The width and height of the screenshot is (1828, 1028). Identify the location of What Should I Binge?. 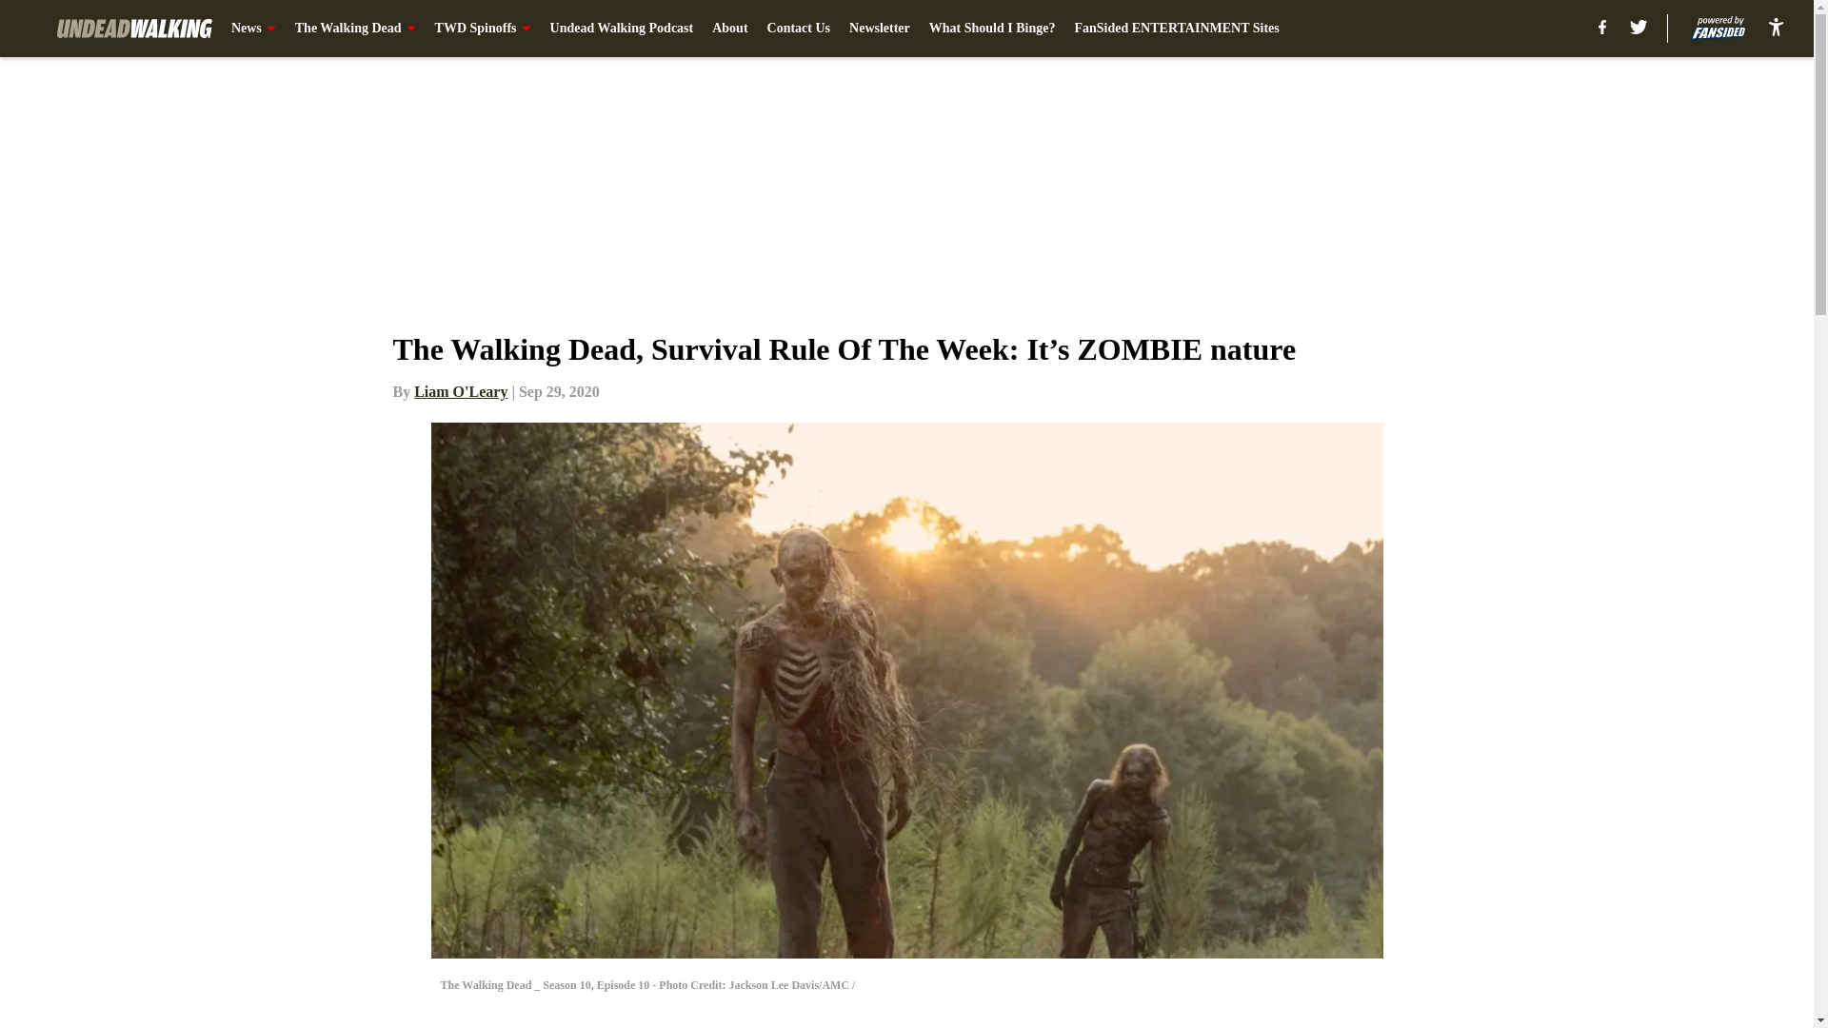
(992, 29).